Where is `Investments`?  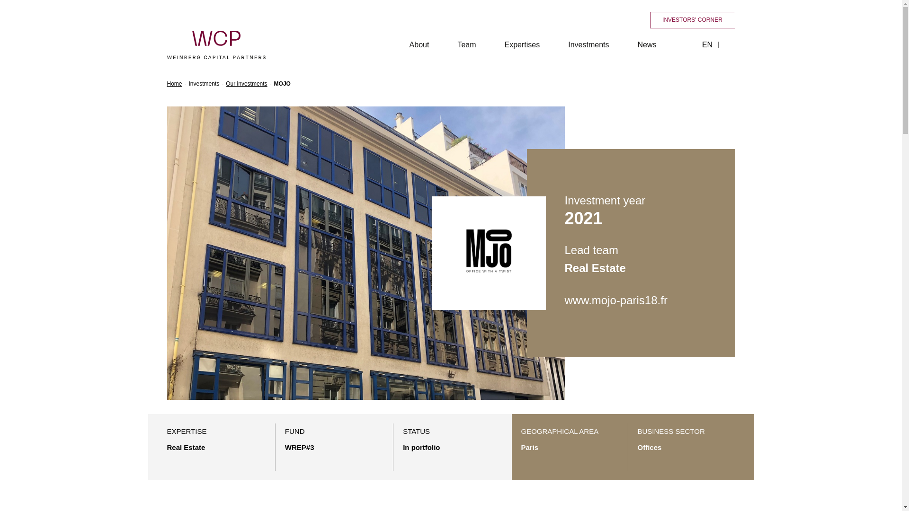
Investments is located at coordinates (588, 44).